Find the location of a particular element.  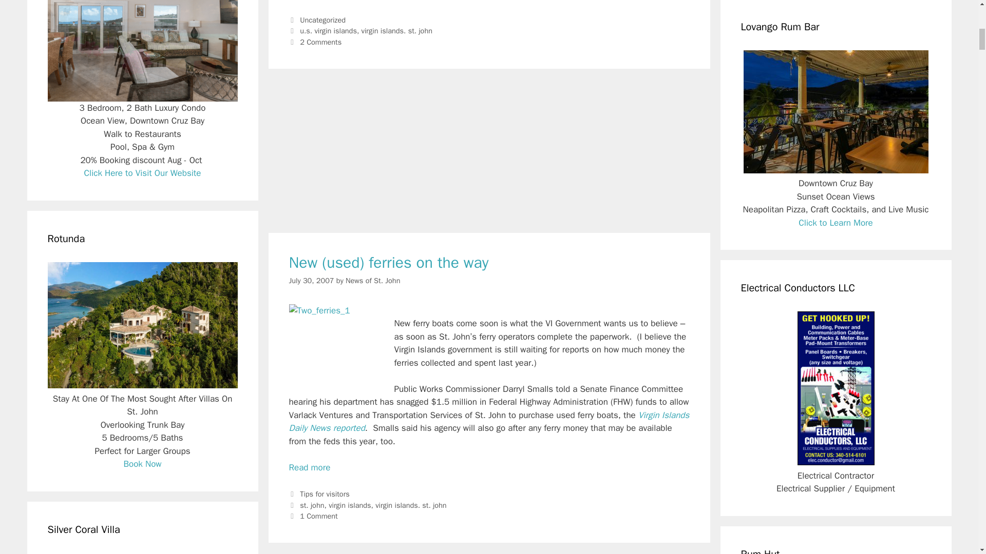

July 30, 2007 is located at coordinates (311, 280).